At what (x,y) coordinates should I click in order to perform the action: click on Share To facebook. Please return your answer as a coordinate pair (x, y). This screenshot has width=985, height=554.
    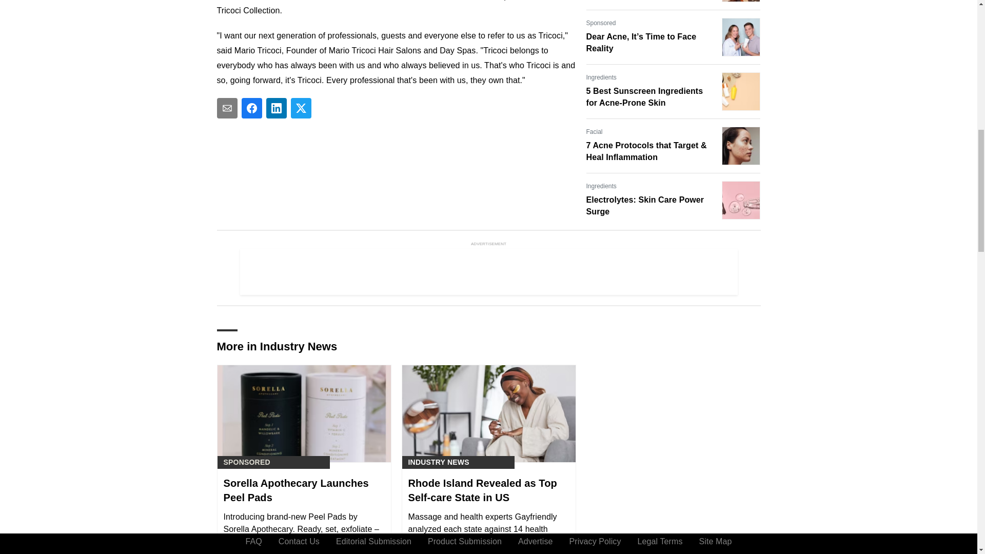
    Looking at the image, I should click on (251, 108).